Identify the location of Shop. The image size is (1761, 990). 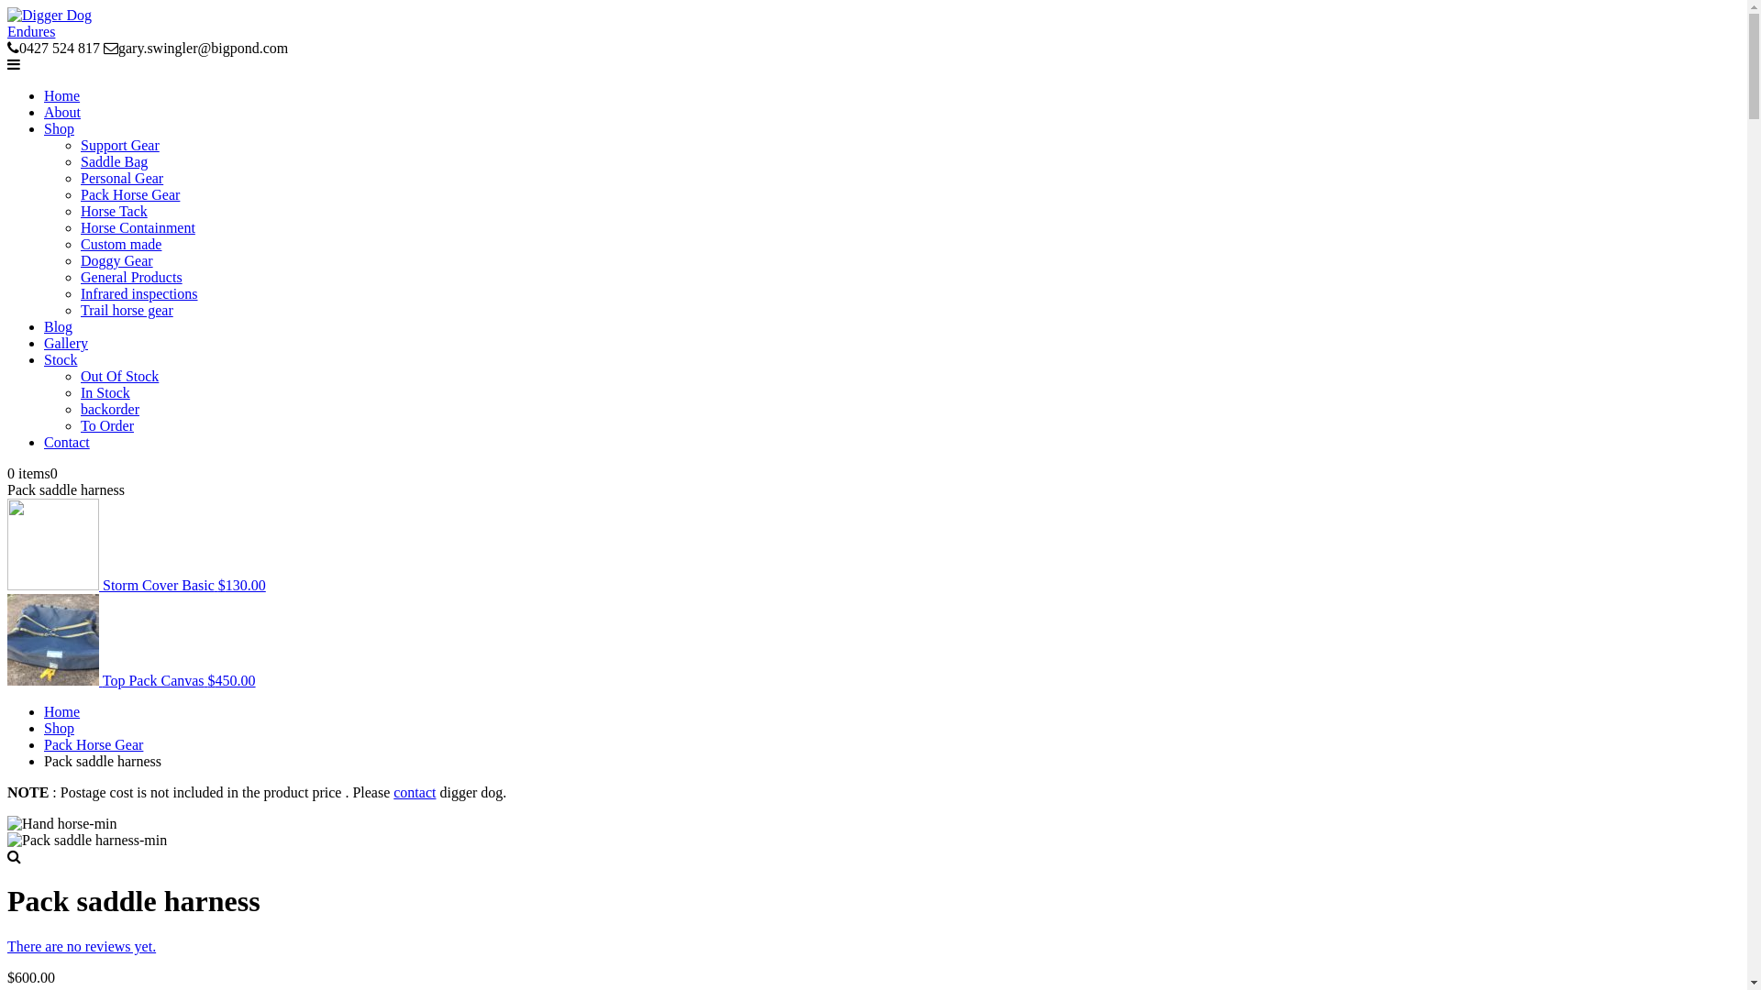
(59, 728).